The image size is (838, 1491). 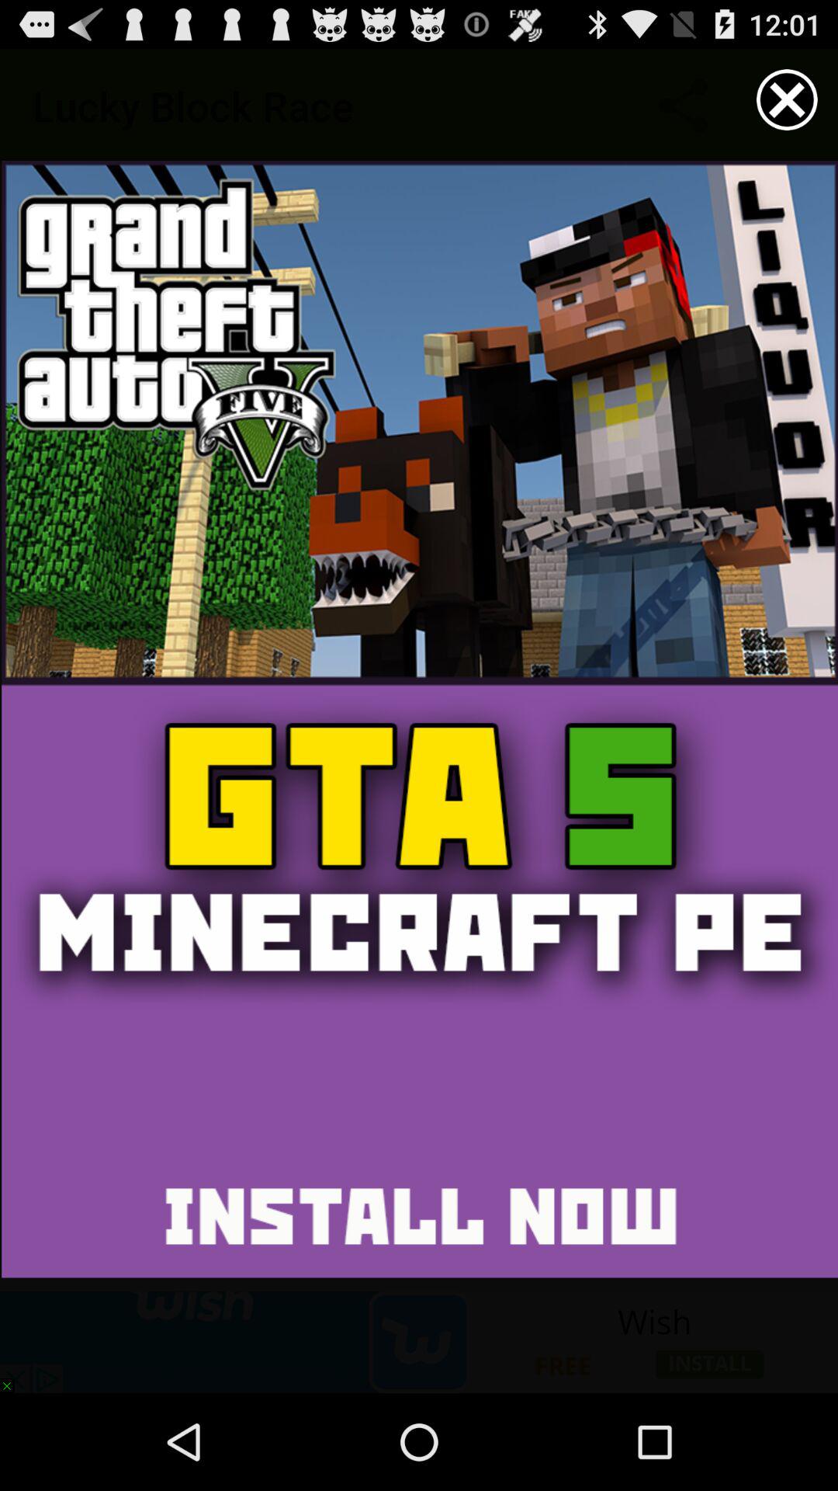 What do you see at coordinates (787, 99) in the screenshot?
I see `close the option` at bounding box center [787, 99].